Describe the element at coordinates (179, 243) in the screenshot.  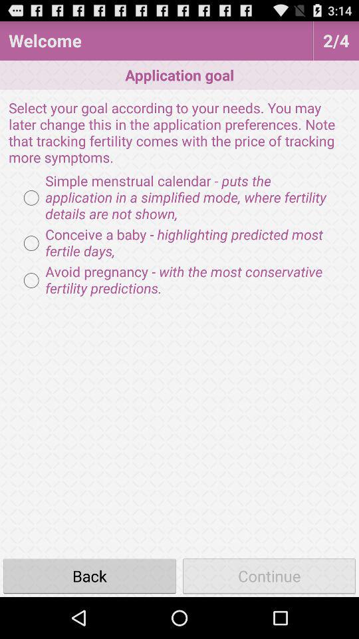
I see `click the icon above the avoid pregnancy with icon` at that location.